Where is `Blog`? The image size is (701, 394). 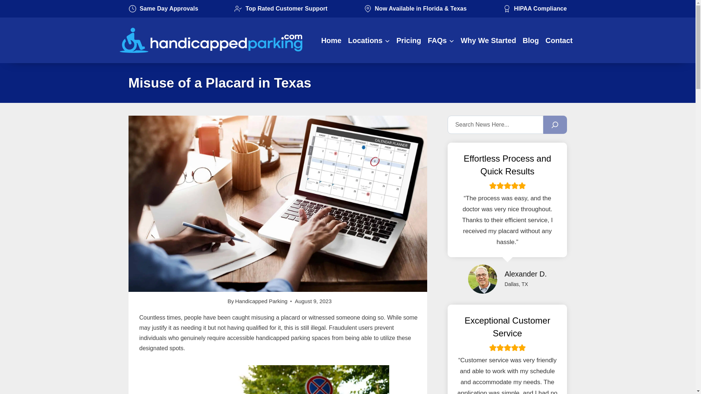 Blog is located at coordinates (530, 40).